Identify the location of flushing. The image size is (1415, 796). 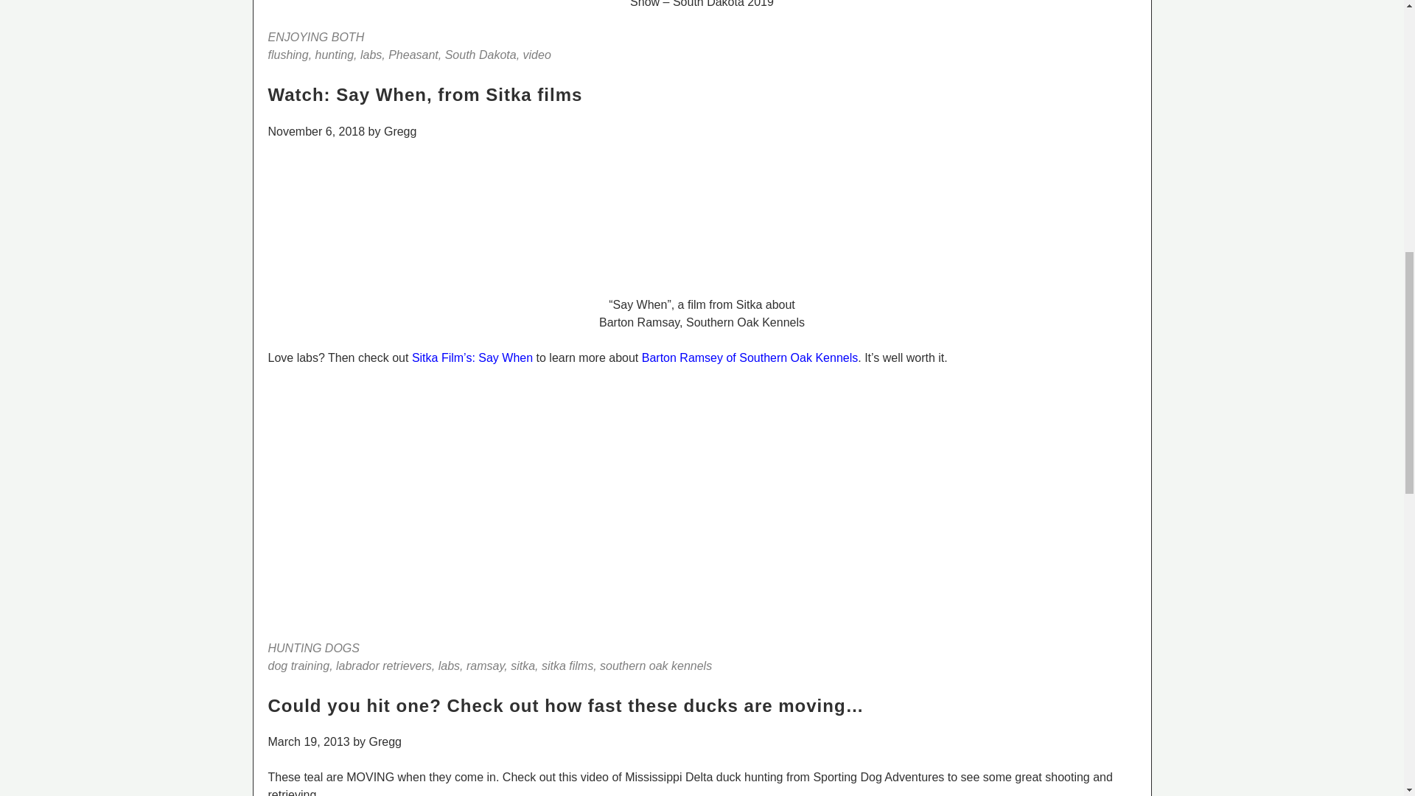
(288, 55).